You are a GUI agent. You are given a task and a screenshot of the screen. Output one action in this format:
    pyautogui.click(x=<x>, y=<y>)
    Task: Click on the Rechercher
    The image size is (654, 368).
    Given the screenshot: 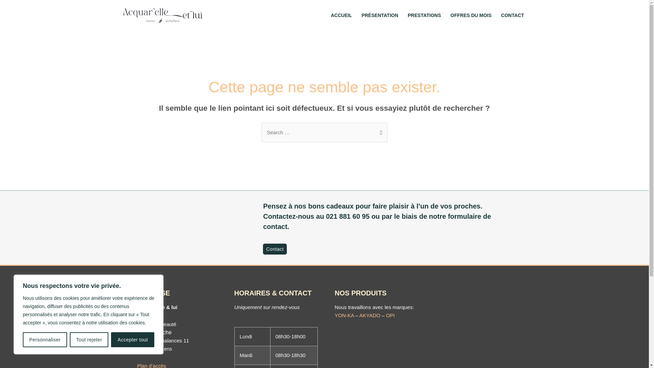 What is the action you would take?
    pyautogui.click(x=379, y=129)
    